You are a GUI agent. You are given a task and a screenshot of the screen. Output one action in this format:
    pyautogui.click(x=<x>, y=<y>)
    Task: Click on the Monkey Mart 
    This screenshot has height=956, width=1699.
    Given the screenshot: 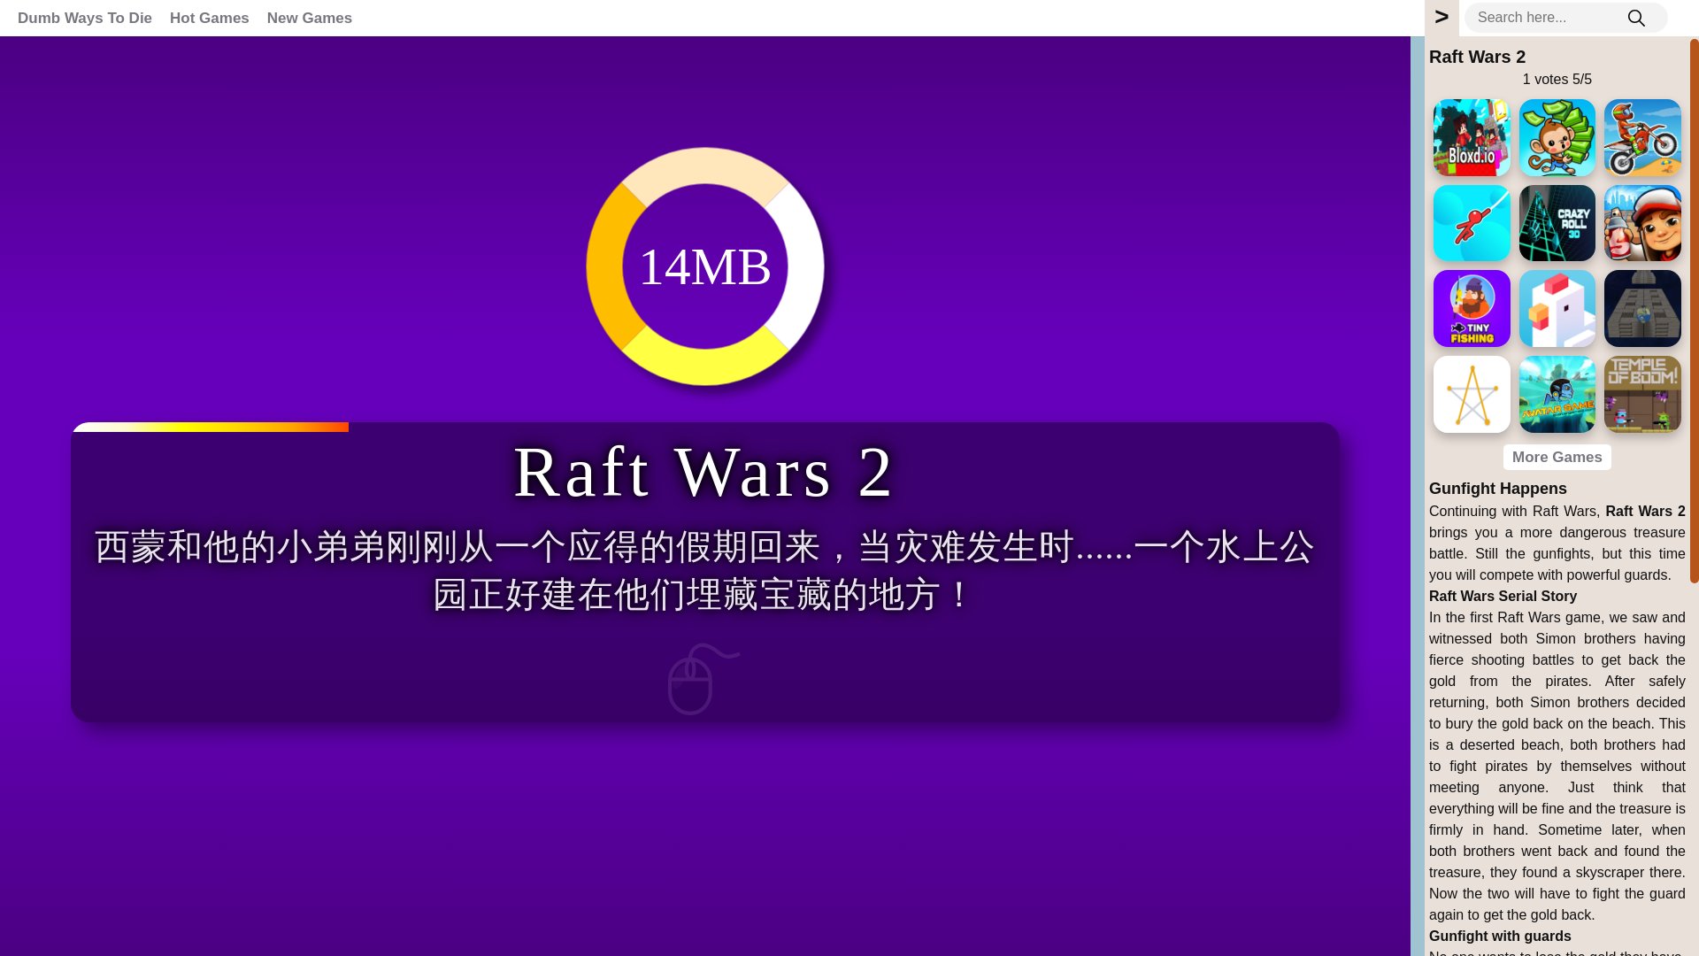 What is the action you would take?
    pyautogui.click(x=1557, y=137)
    